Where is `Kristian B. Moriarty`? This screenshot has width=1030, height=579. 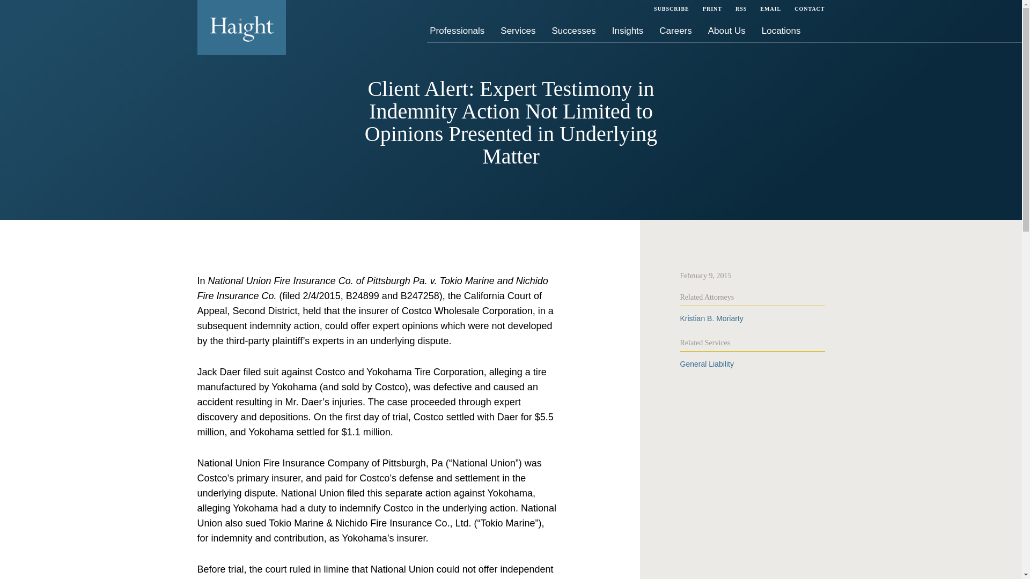
Kristian B. Moriarty is located at coordinates (711, 318).